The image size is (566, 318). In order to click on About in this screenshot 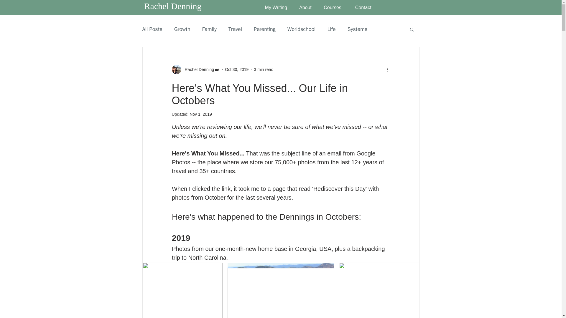, I will do `click(304, 8)`.